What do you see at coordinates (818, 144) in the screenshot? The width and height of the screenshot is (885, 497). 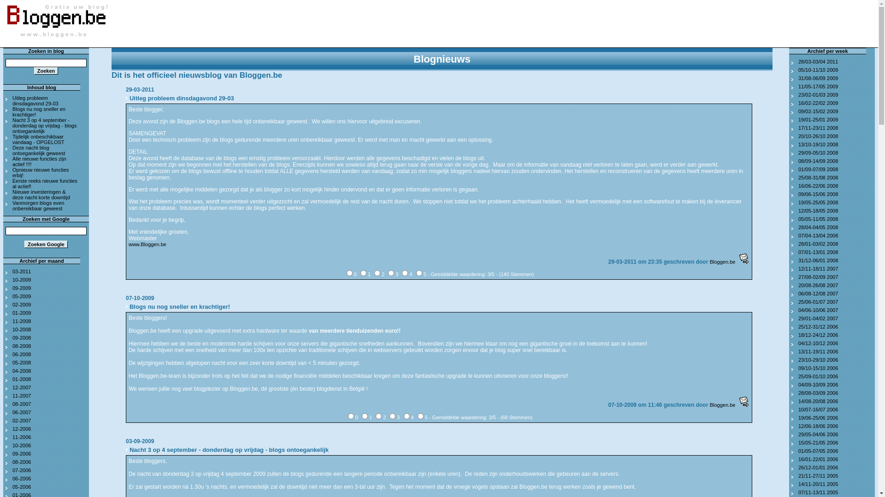 I see `13/10-19/10 2008` at bounding box center [818, 144].